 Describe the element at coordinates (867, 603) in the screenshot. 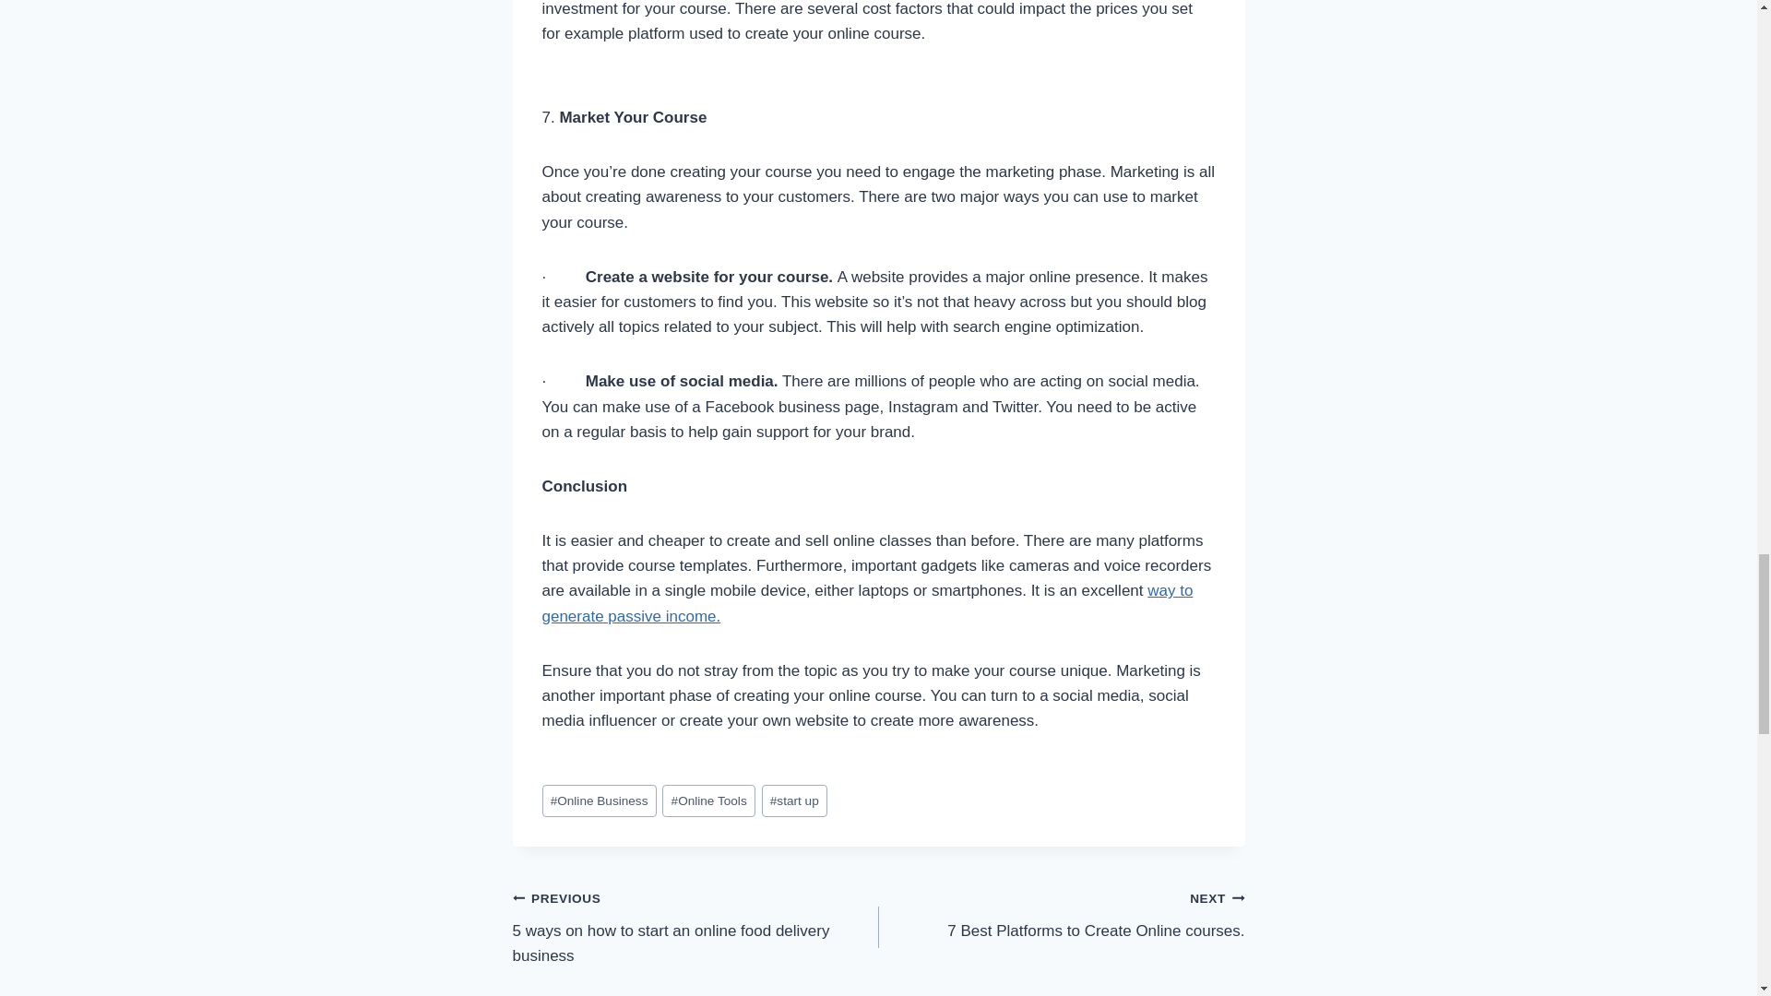

I see `way to generate passive income.` at that location.